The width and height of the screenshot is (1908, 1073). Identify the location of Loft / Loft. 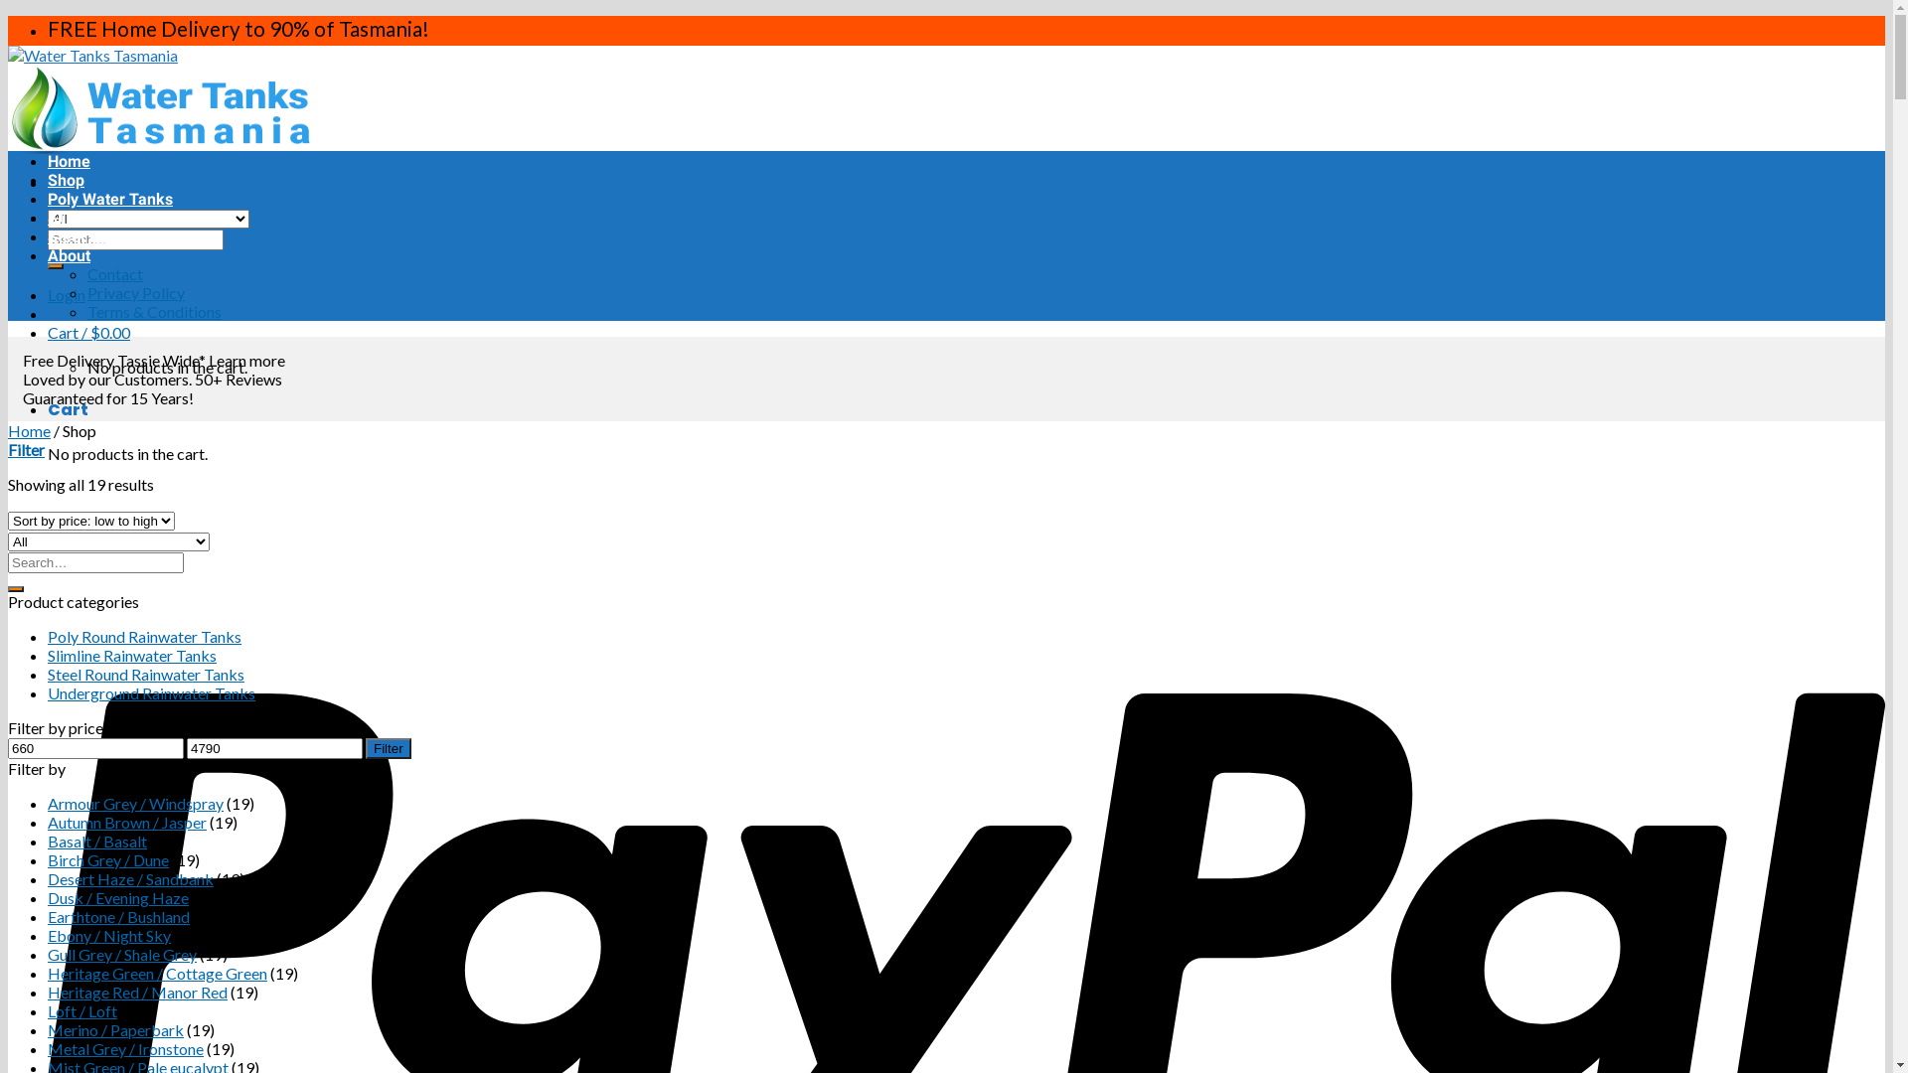
(82, 1011).